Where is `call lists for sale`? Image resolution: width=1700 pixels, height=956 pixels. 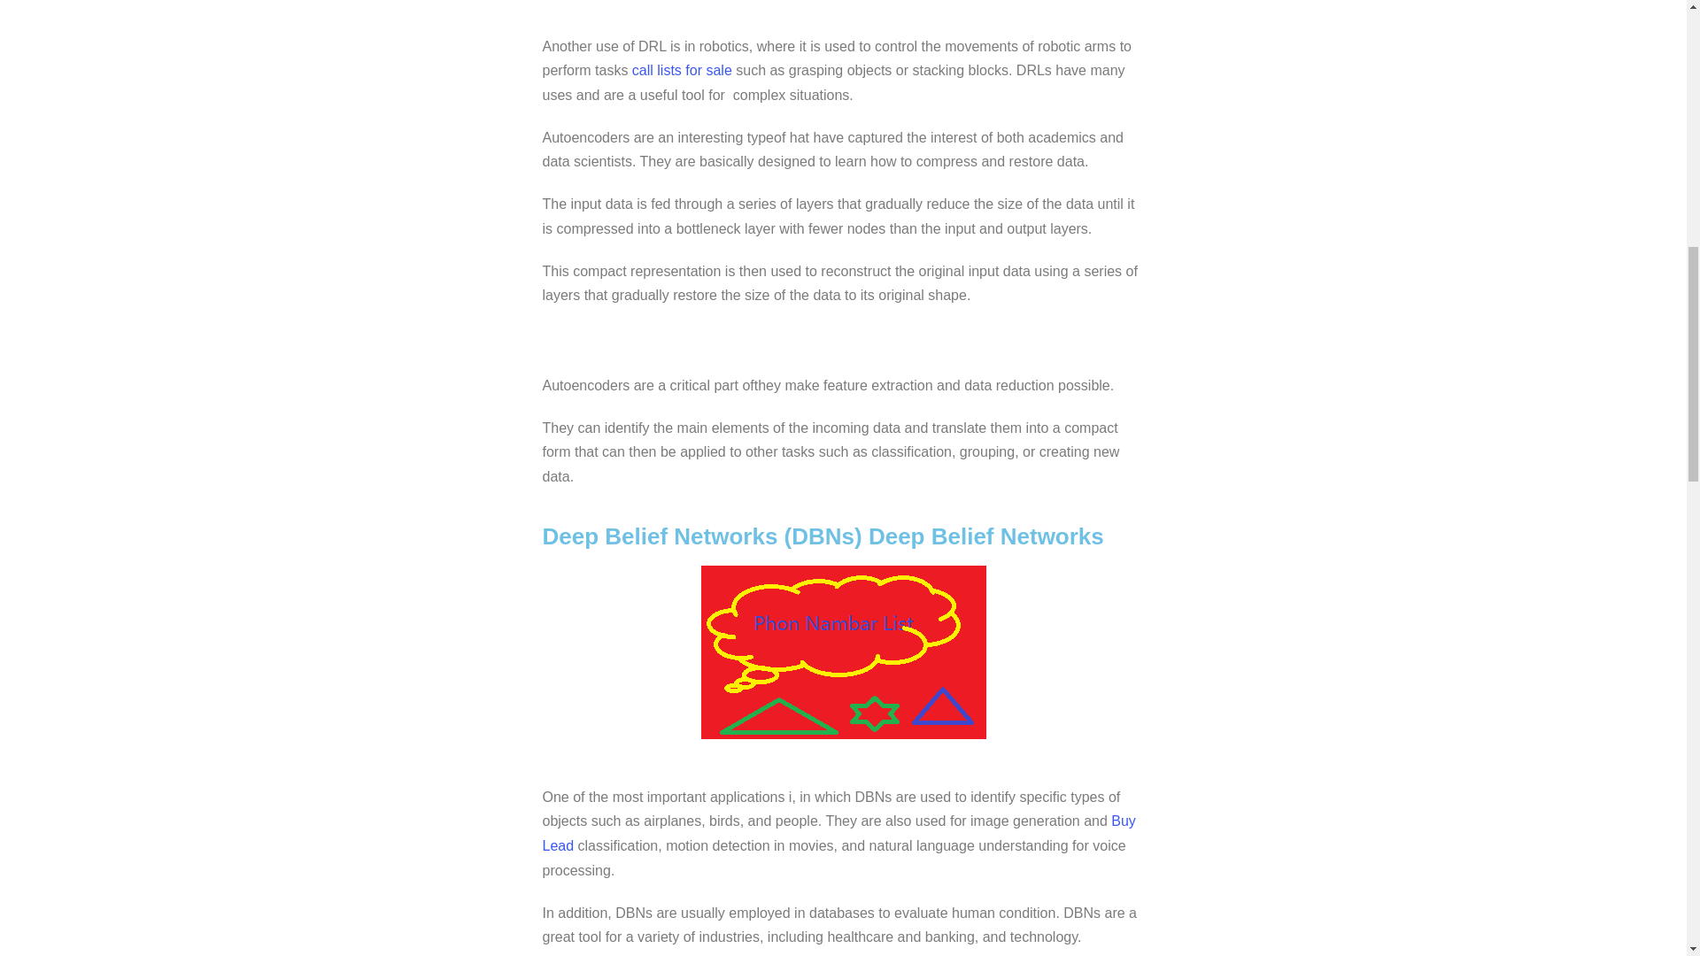
call lists for sale is located at coordinates (682, 70).